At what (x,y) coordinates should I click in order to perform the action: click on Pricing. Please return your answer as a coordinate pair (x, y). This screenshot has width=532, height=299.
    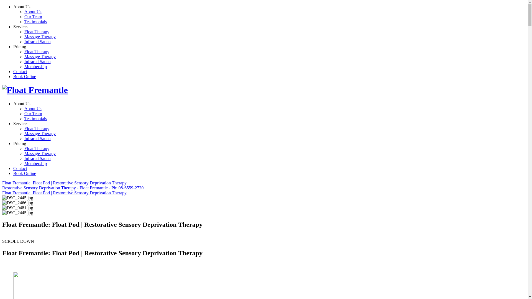
    Looking at the image, I should click on (20, 47).